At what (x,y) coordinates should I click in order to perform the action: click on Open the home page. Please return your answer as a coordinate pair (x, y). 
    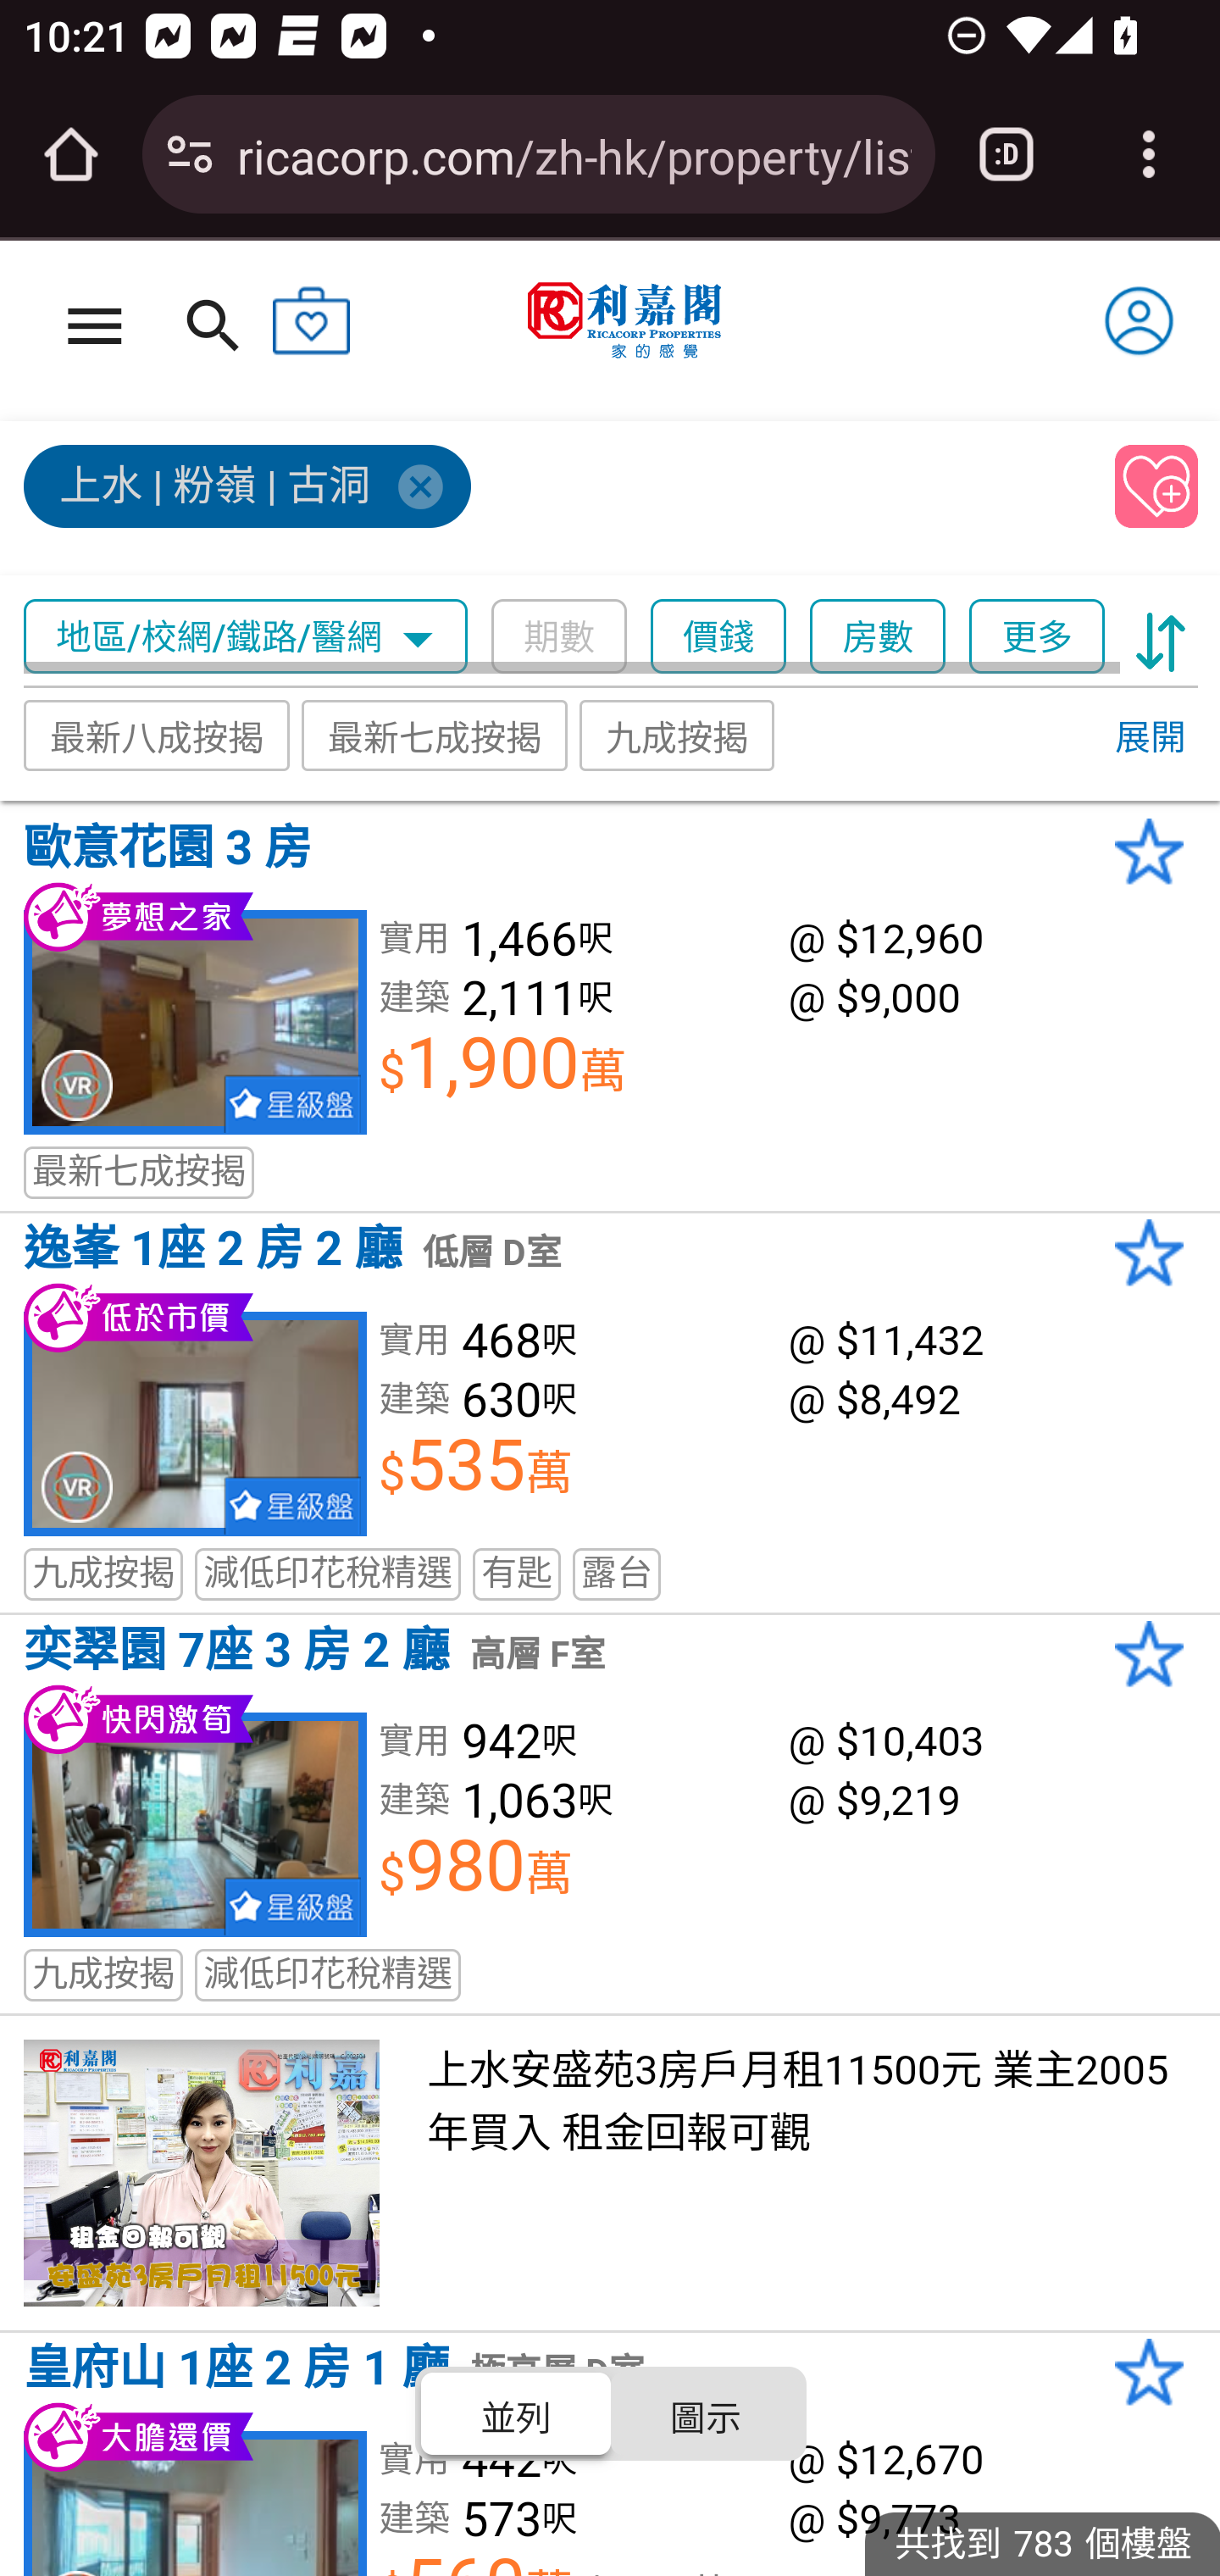
    Looking at the image, I should click on (71, 154).